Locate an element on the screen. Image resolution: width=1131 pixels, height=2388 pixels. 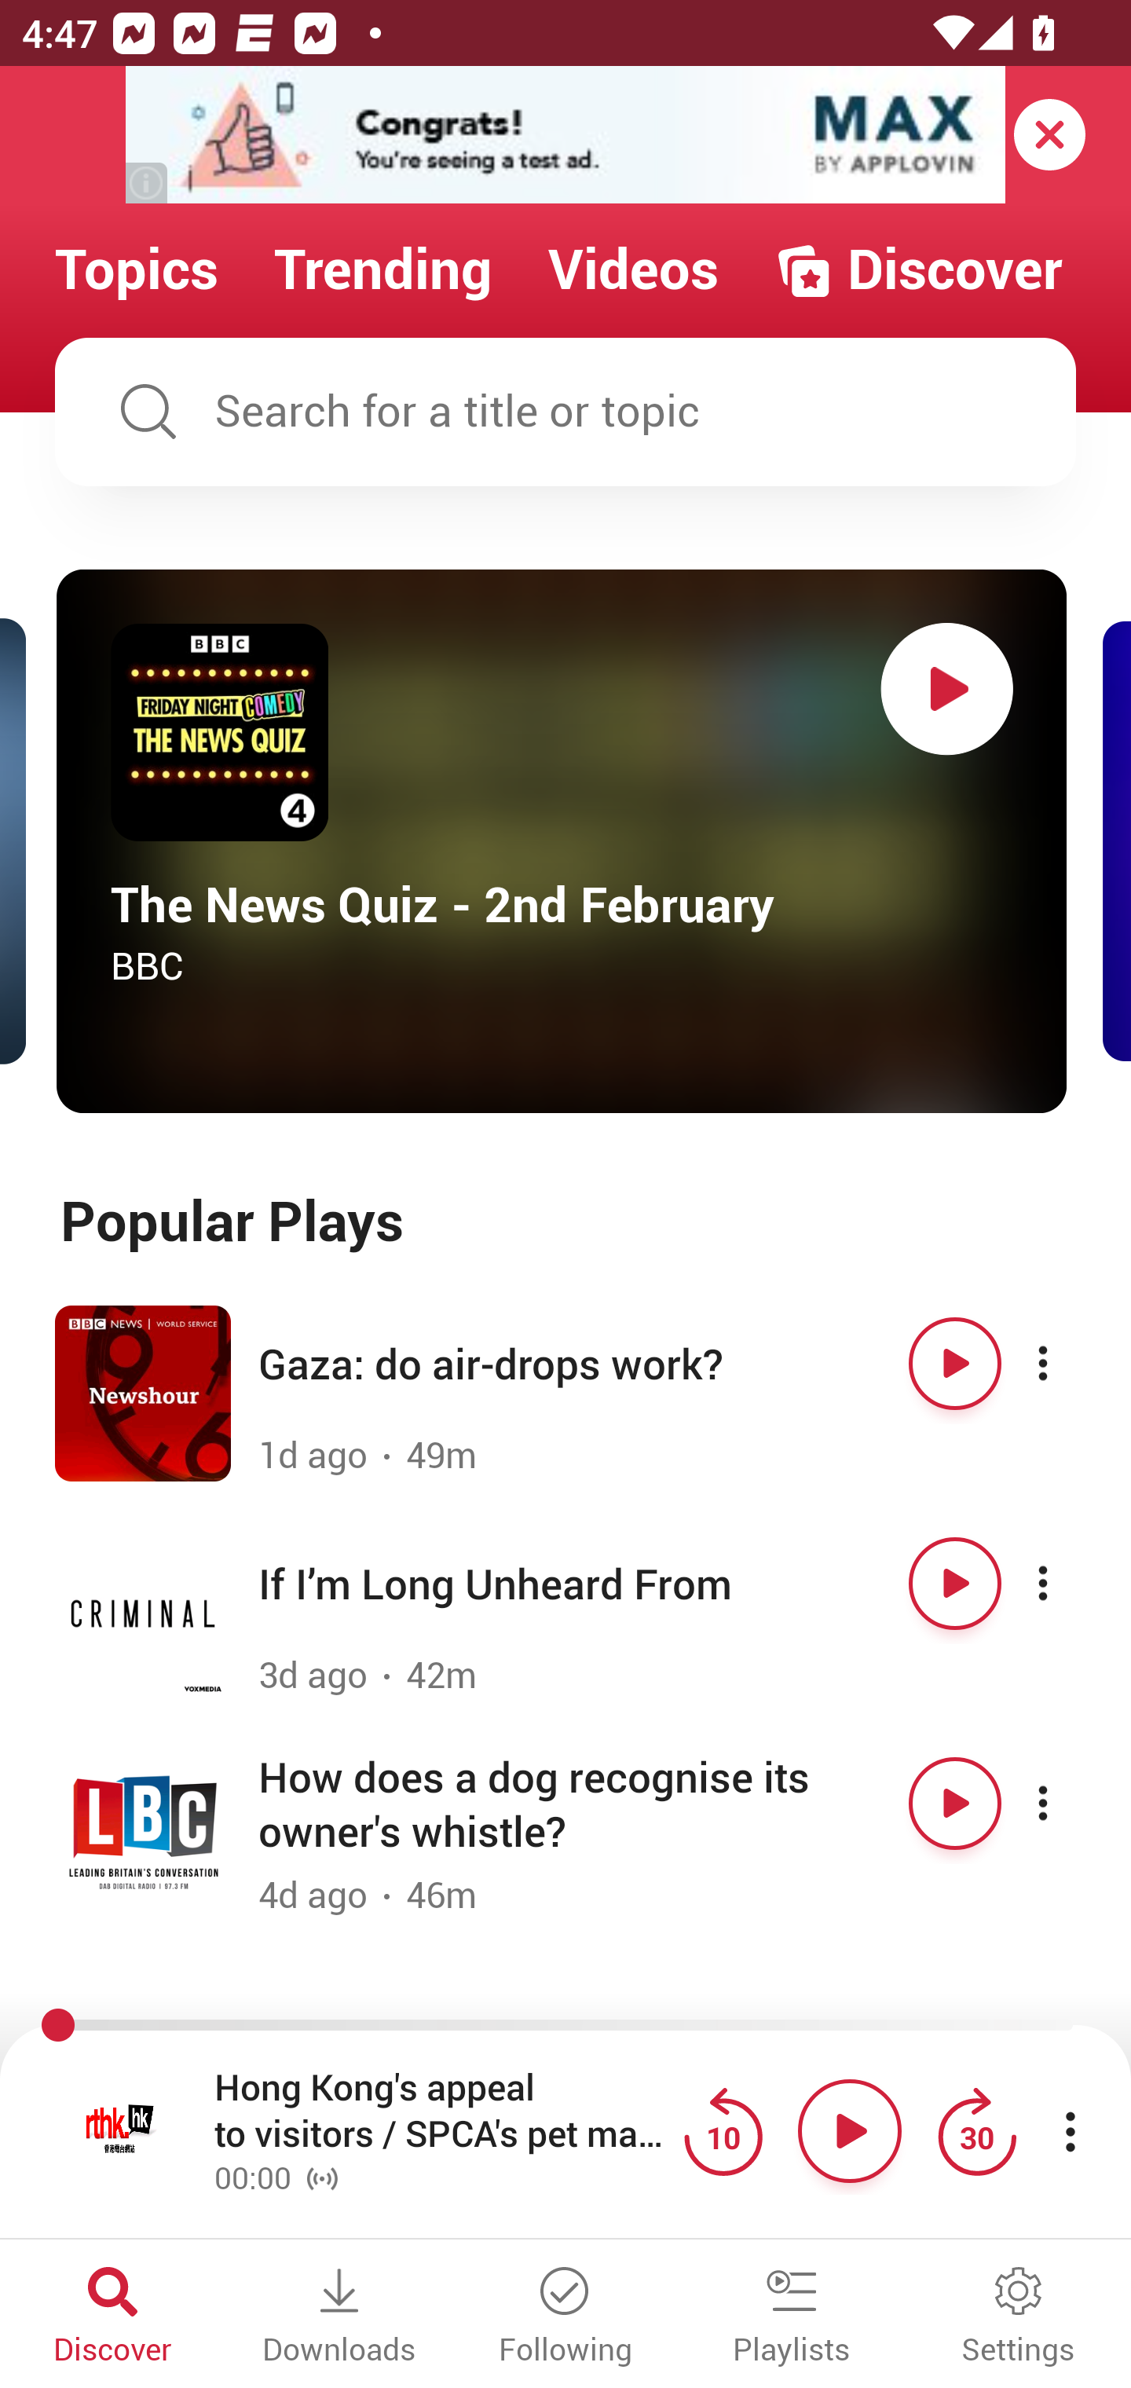
Downloads is located at coordinates (339, 2317).